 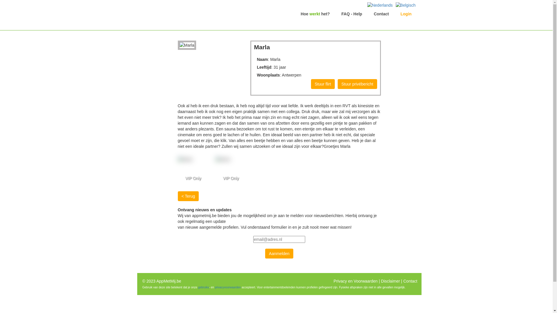 What do you see at coordinates (390, 281) in the screenshot?
I see `Disclaimer` at bounding box center [390, 281].